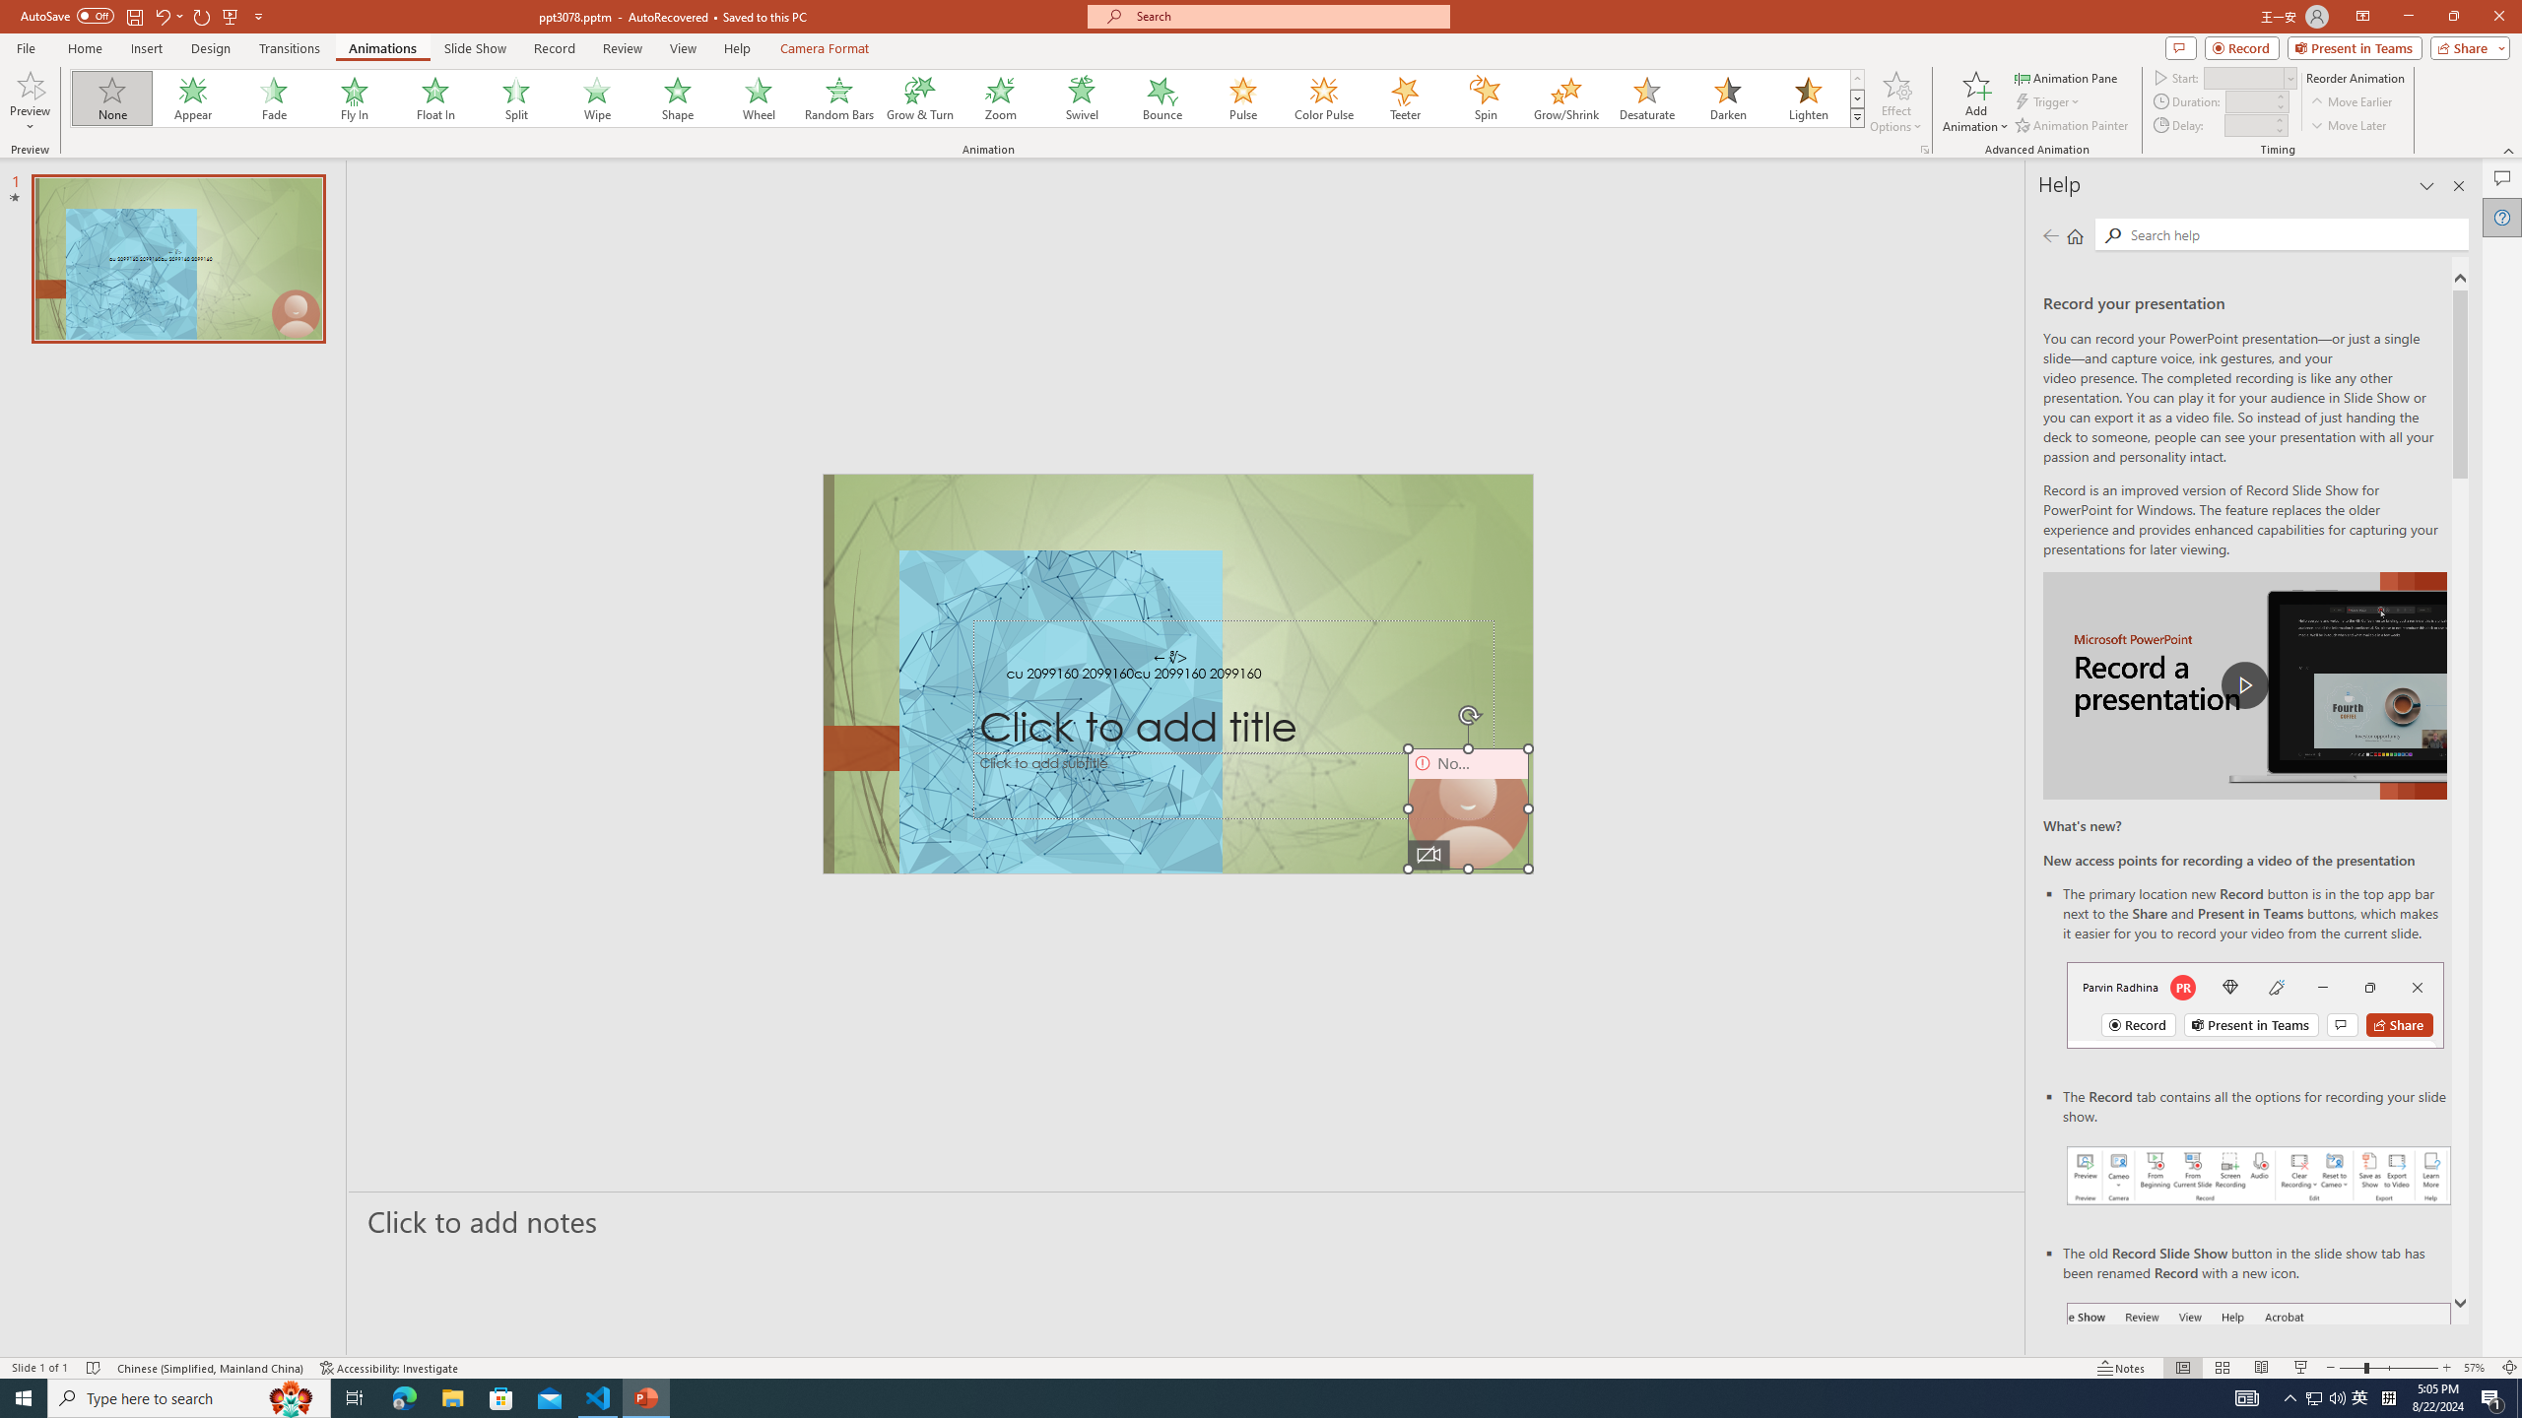  I want to click on TextBox 7, so click(1170, 658).